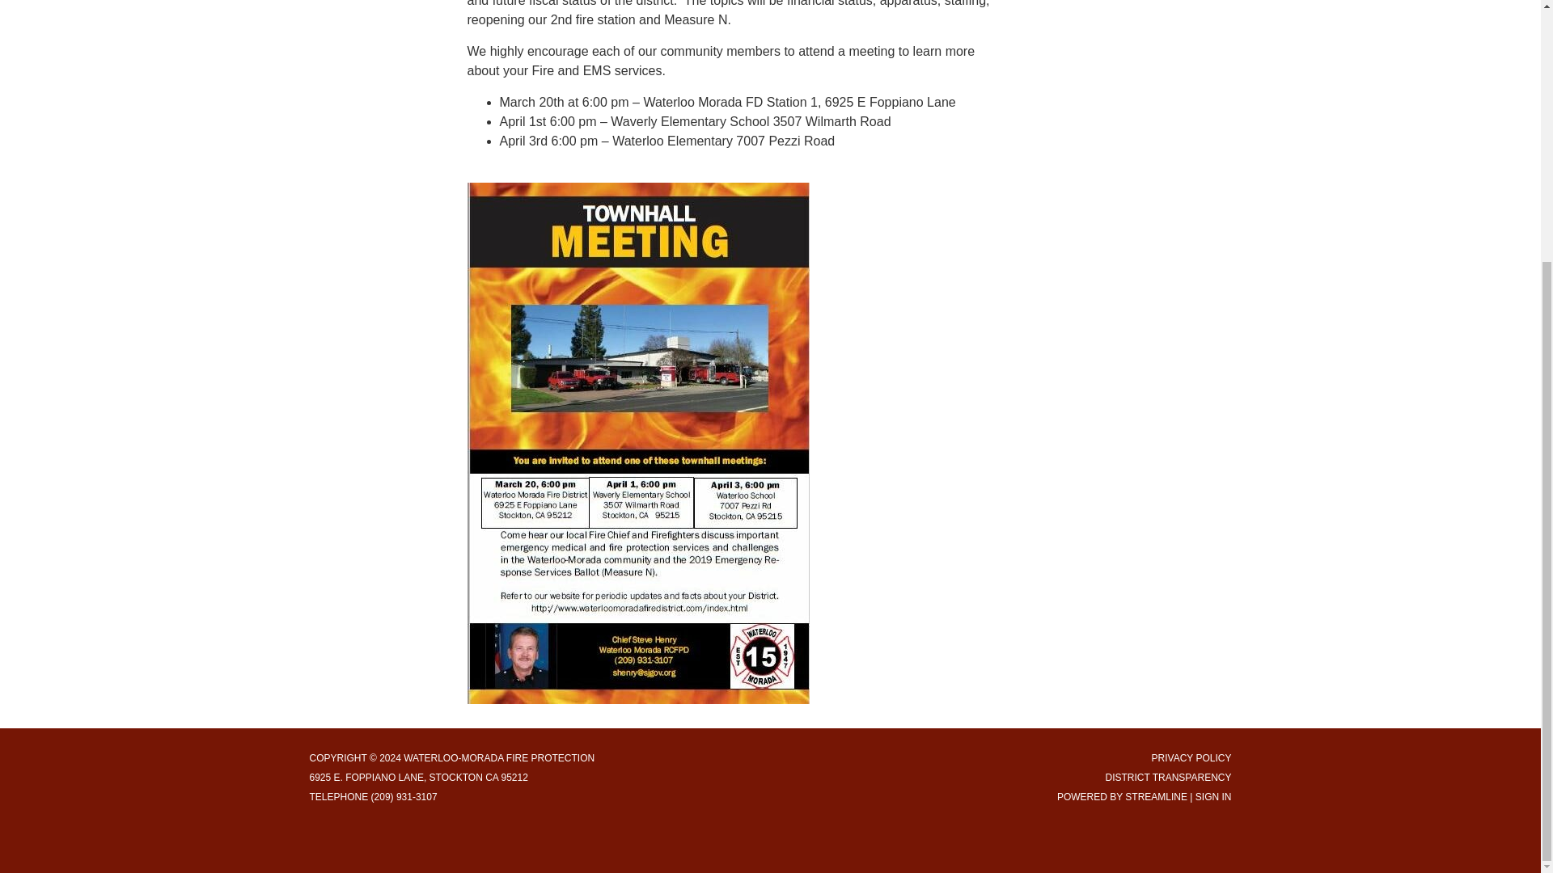  Describe the element at coordinates (1156, 796) in the screenshot. I see `Streamline: Technology for Special Districts` at that location.